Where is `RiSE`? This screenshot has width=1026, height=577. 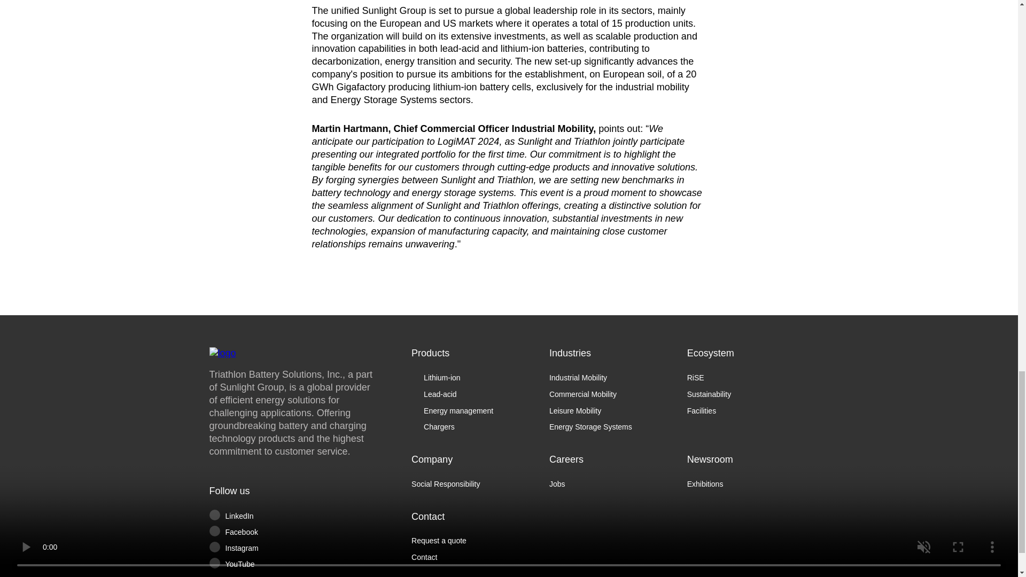
RiSE is located at coordinates (748, 378).